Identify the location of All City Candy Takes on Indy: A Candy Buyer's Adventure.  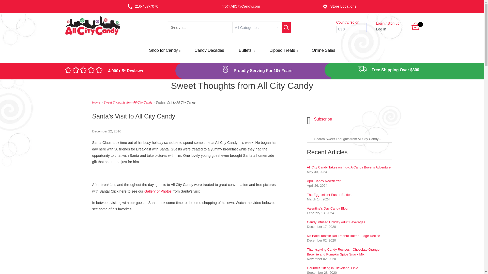
(349, 167).